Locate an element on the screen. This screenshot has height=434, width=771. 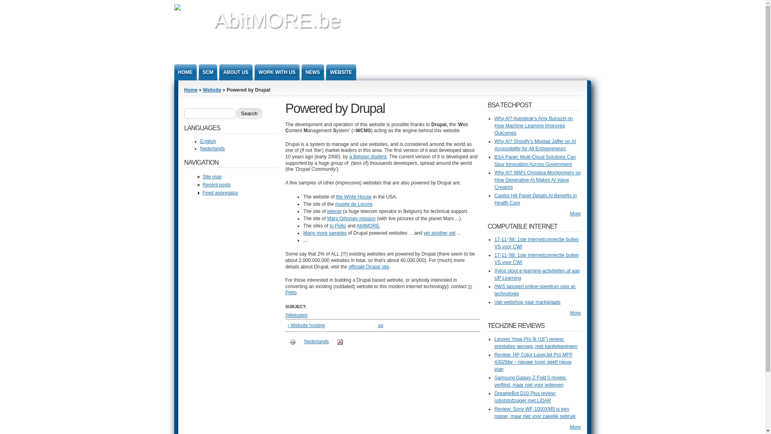
WEBSITE is located at coordinates (341, 72).